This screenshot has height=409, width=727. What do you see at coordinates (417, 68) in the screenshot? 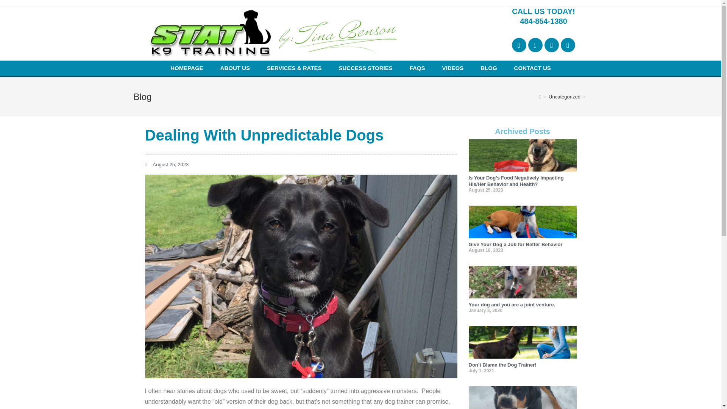
I see `FAQS` at bounding box center [417, 68].